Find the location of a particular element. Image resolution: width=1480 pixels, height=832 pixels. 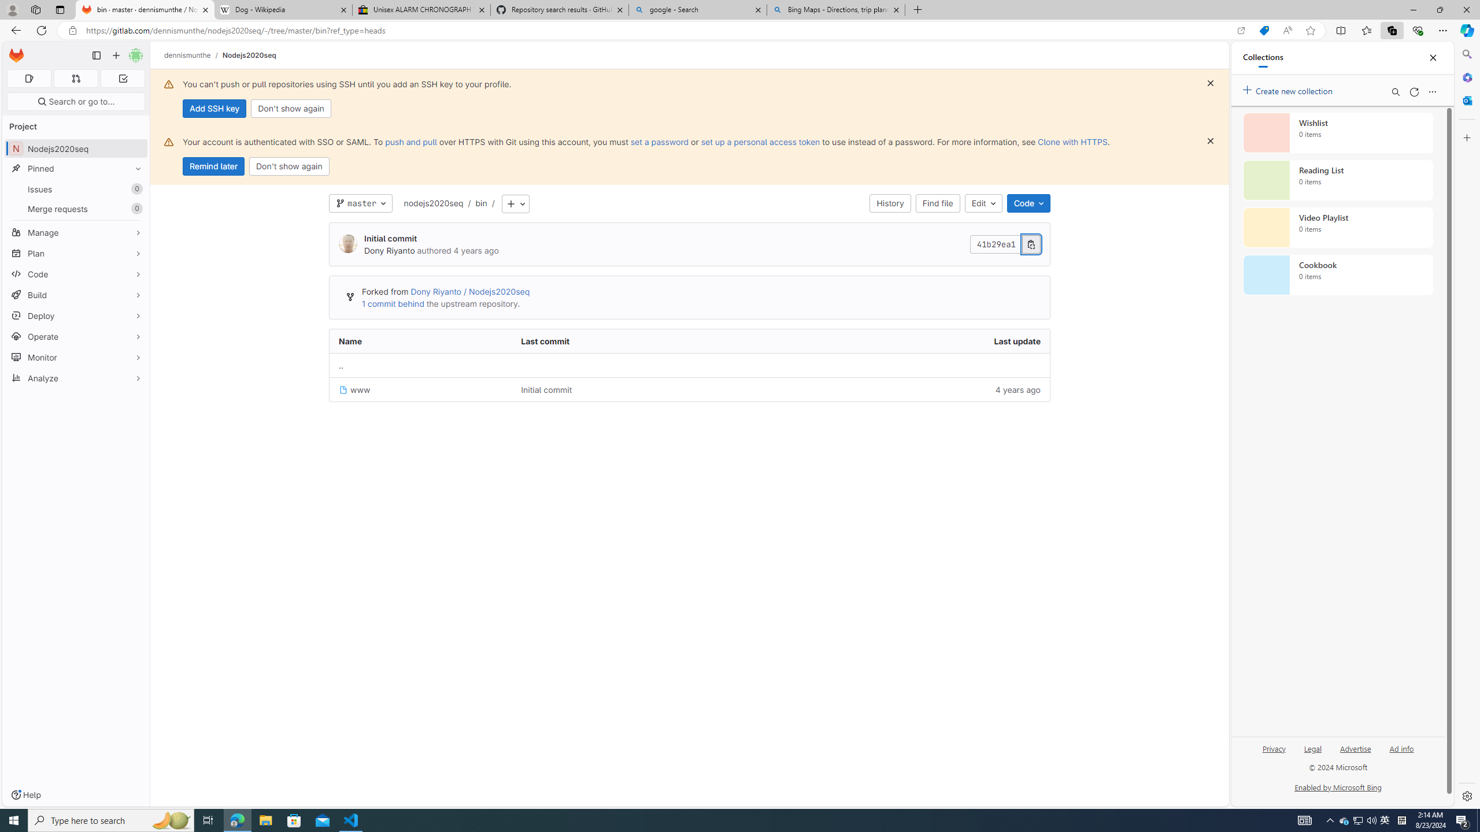

google - Search is located at coordinates (697, 10).